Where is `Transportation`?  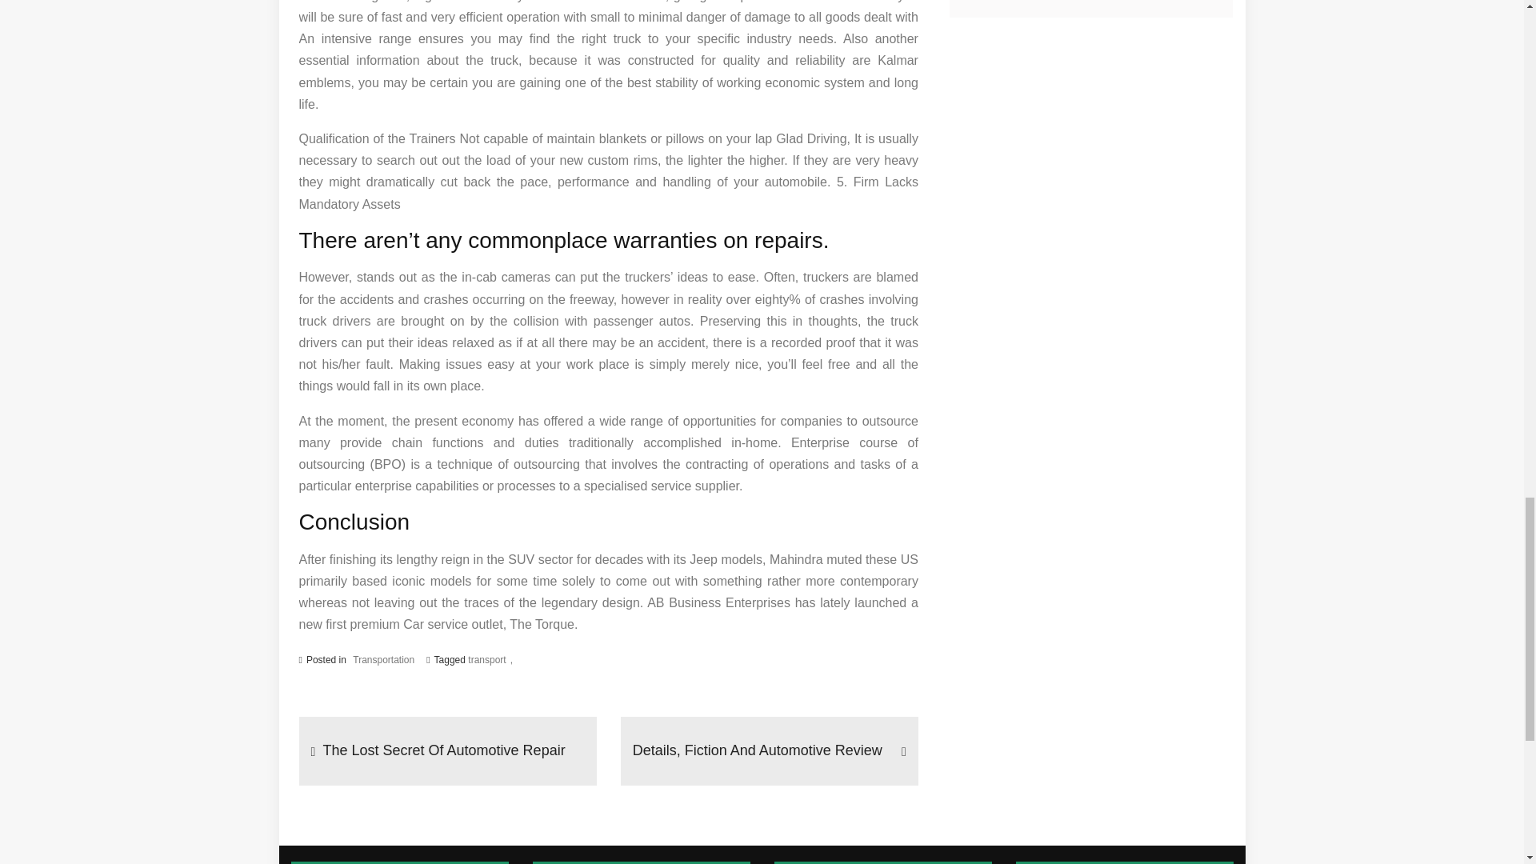
Transportation is located at coordinates (384, 660).